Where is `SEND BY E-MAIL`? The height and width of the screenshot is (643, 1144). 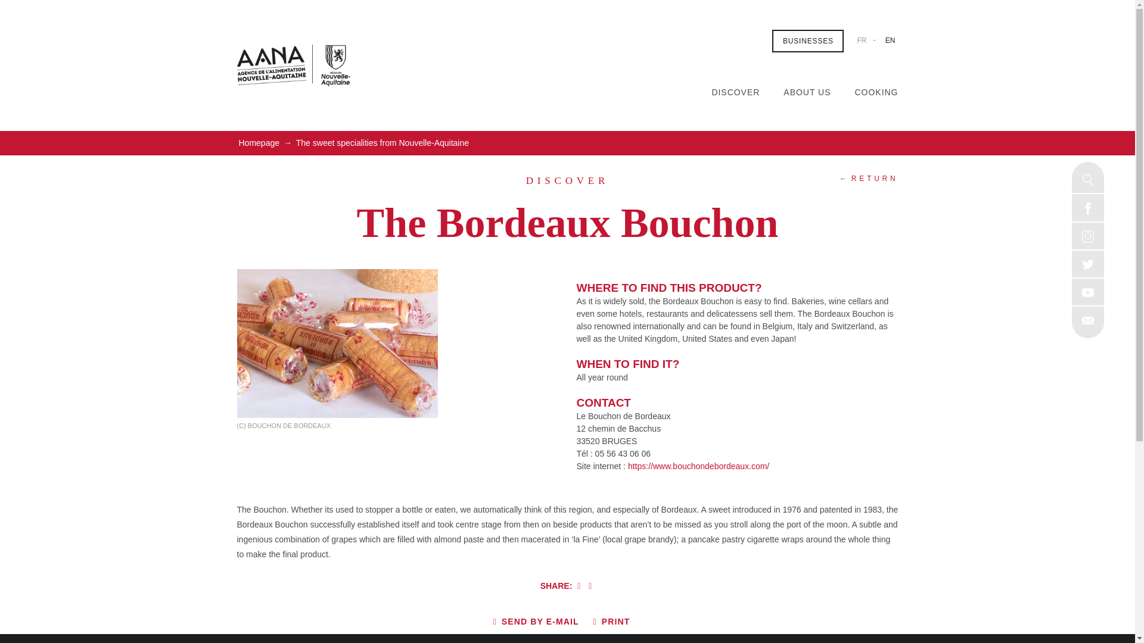
SEND BY E-MAIL is located at coordinates (536, 622).